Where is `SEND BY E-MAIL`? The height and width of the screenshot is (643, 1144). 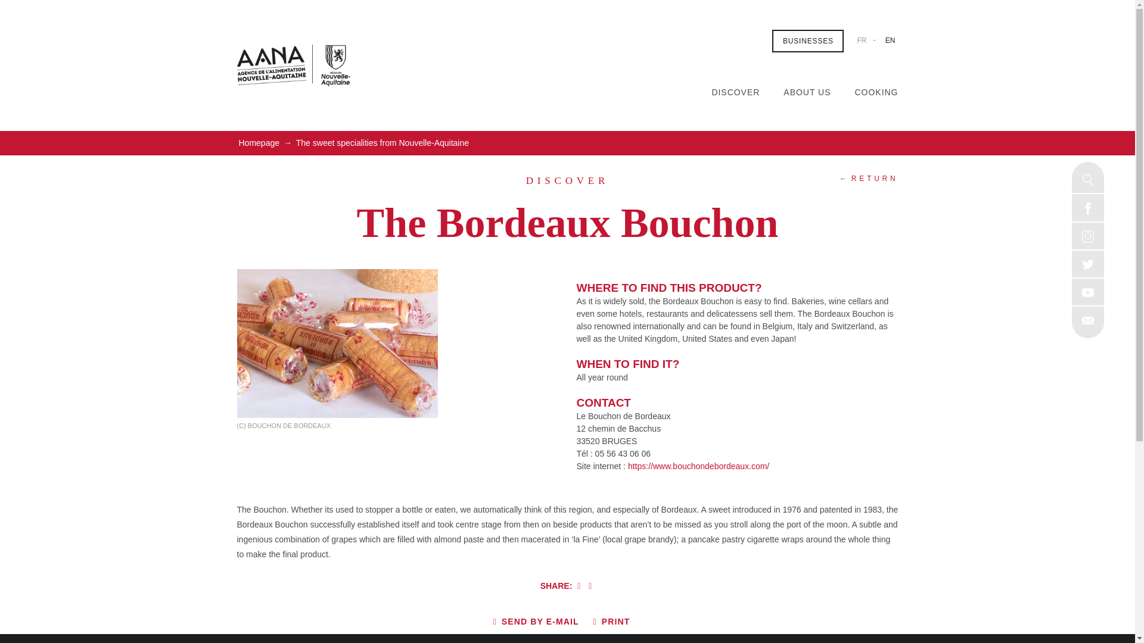
SEND BY E-MAIL is located at coordinates (536, 622).